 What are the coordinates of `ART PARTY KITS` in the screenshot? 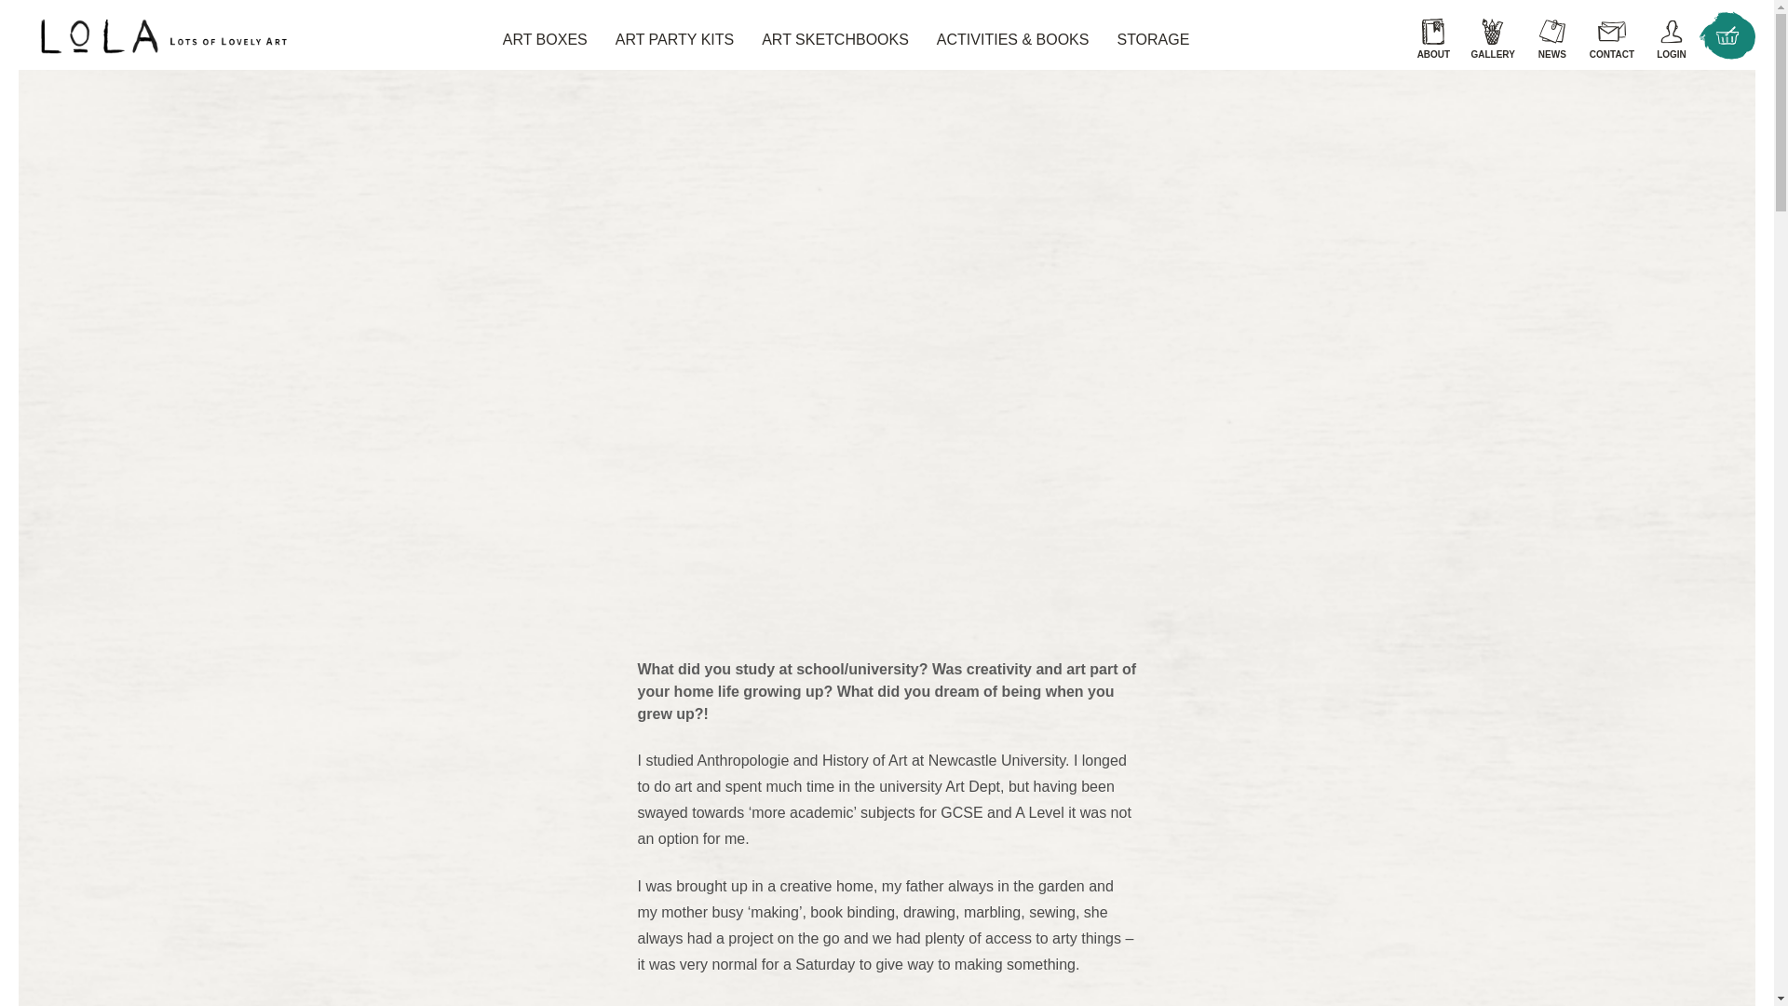 It's located at (674, 39).